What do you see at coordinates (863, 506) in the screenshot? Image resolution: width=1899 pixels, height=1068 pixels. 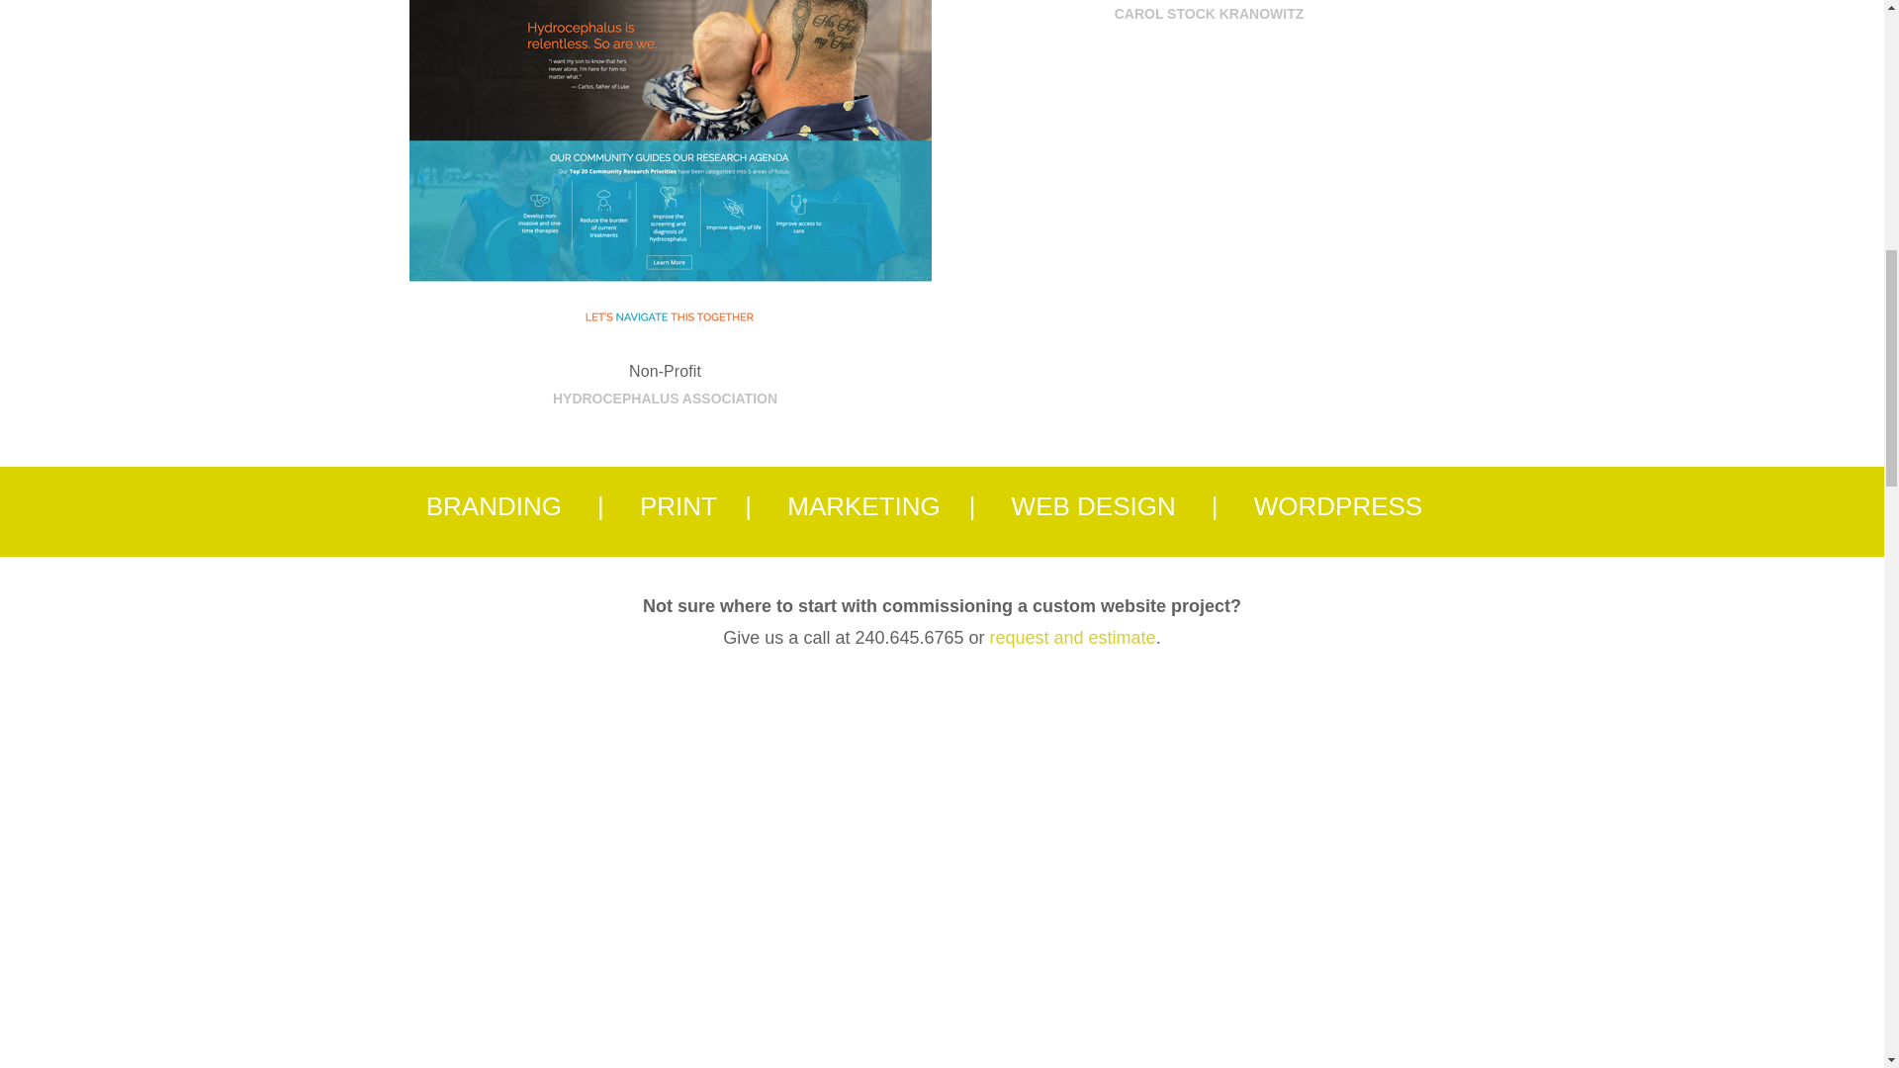 I see `MARKETING` at bounding box center [863, 506].